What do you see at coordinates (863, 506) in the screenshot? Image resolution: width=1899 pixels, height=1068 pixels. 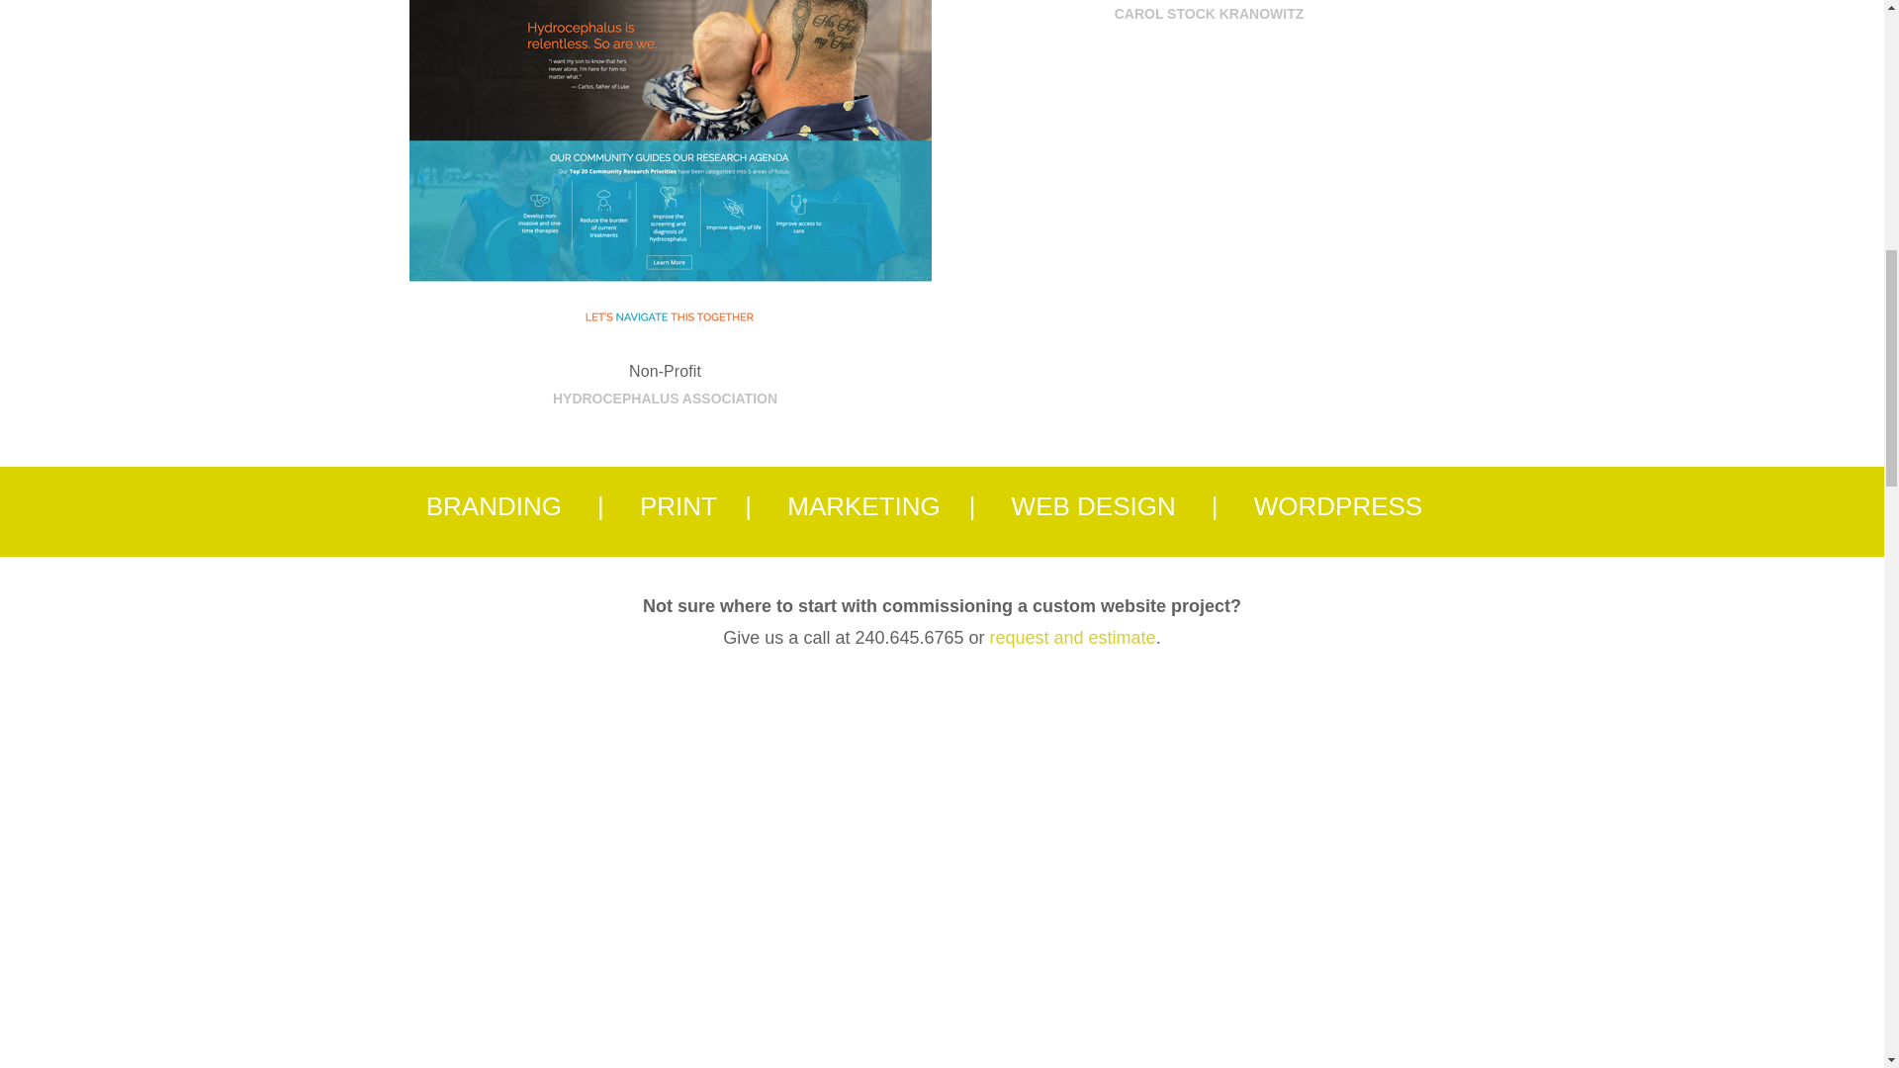 I see `MARKETING` at bounding box center [863, 506].